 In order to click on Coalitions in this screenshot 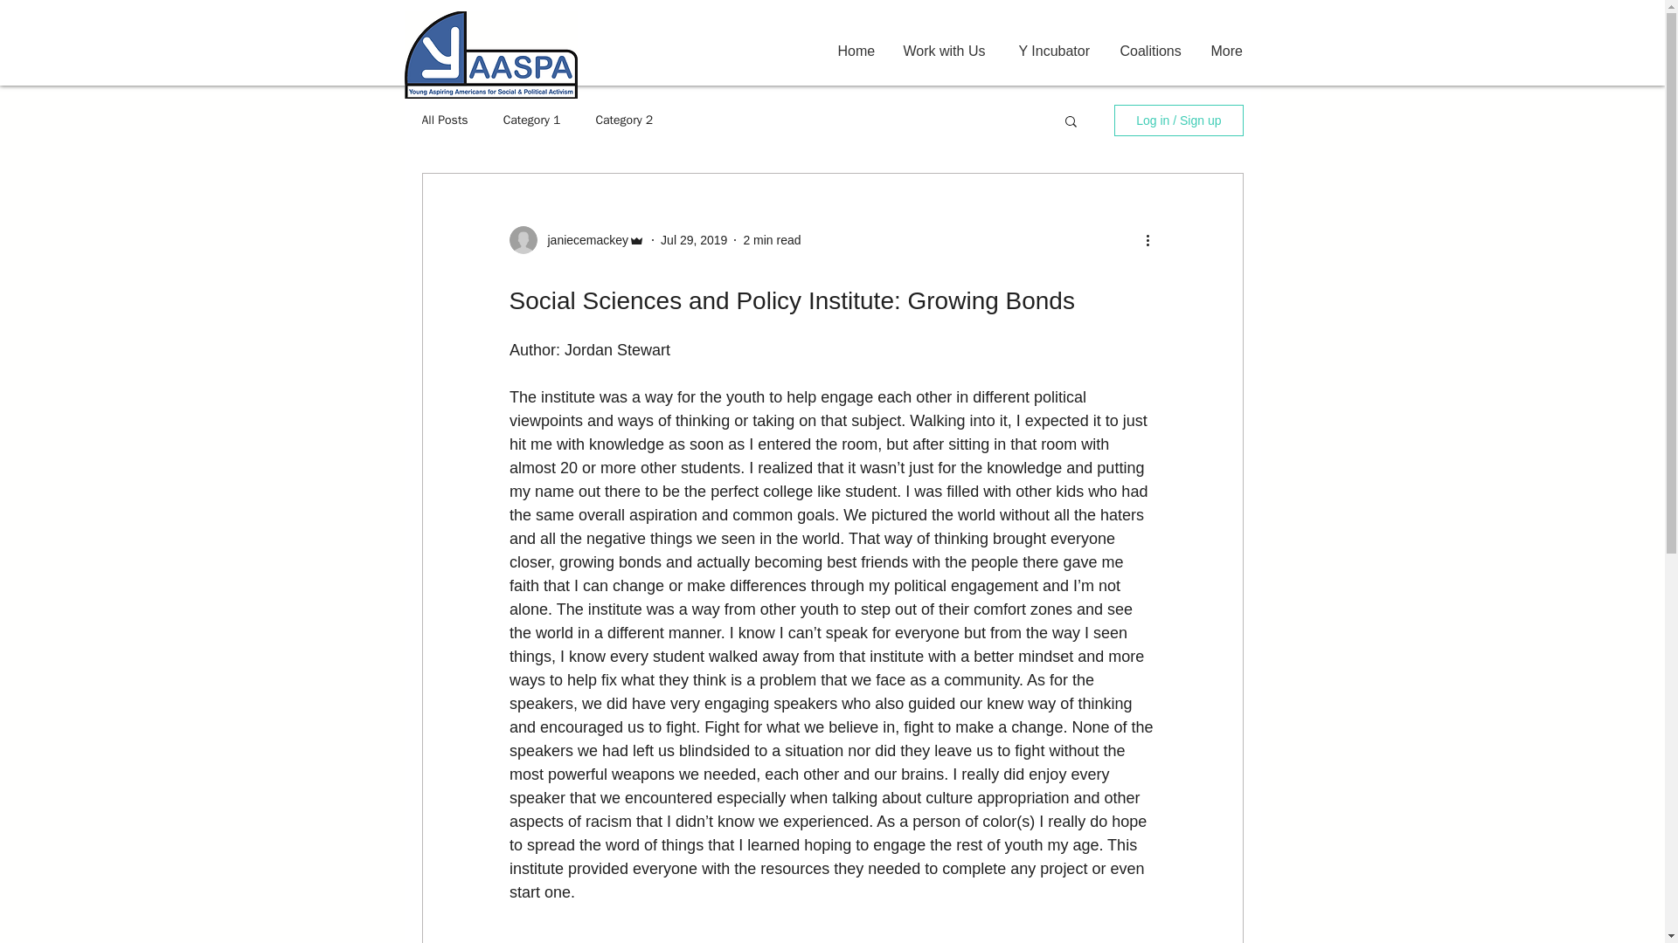, I will do `click(1152, 51)`.